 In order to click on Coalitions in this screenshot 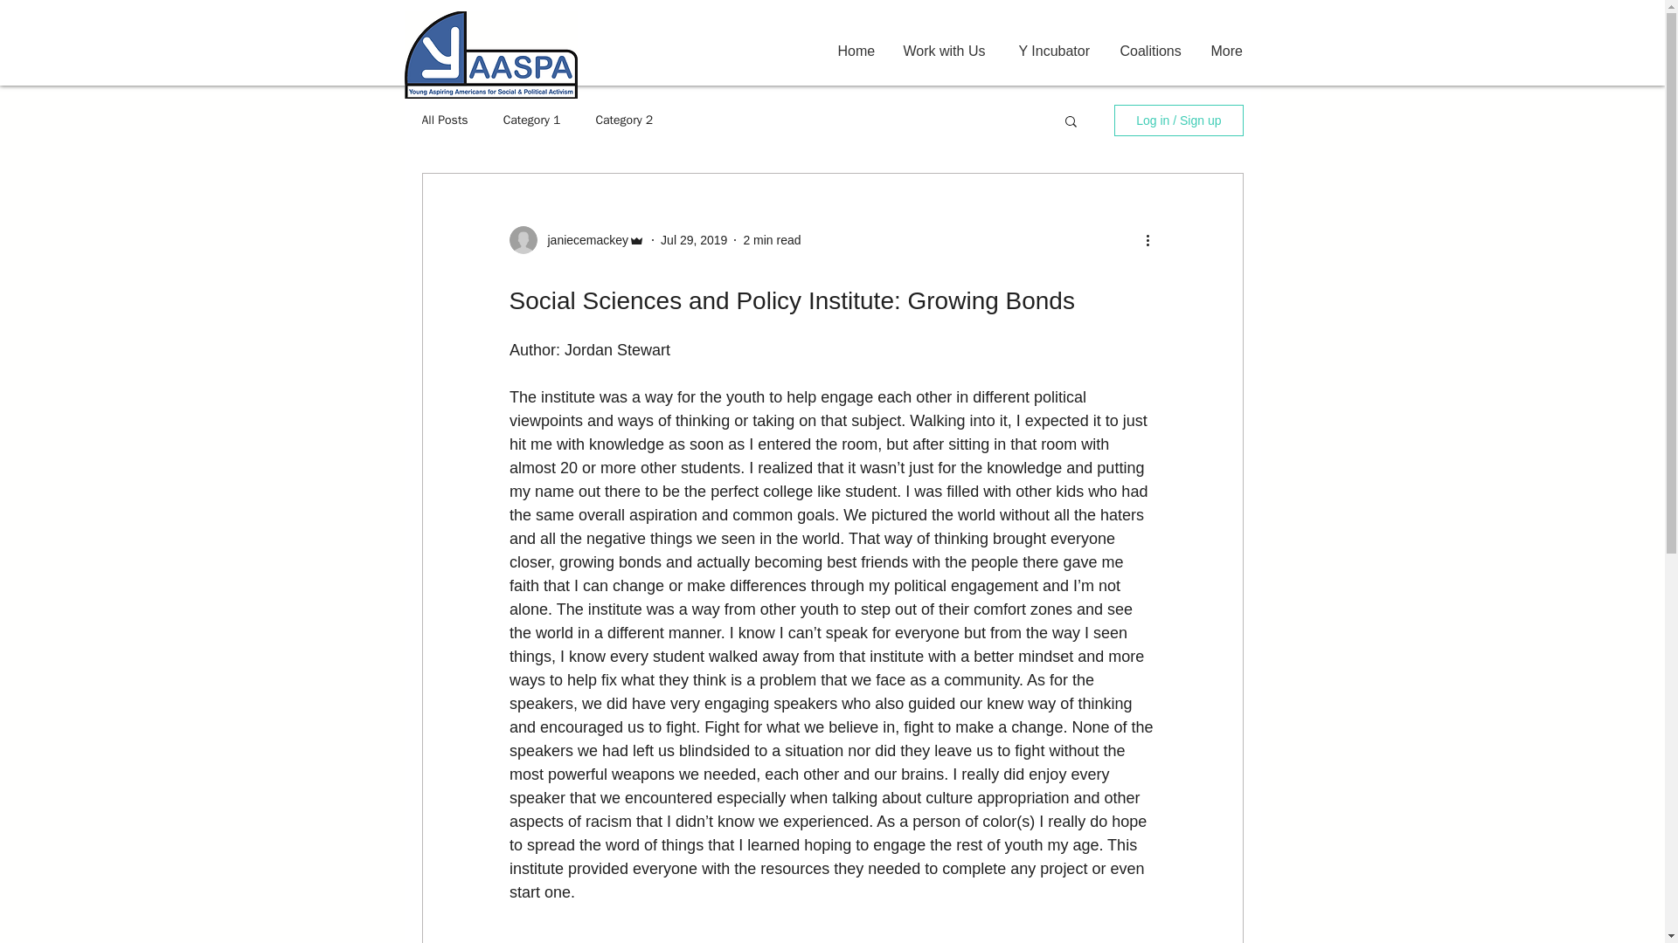, I will do `click(1152, 51)`.